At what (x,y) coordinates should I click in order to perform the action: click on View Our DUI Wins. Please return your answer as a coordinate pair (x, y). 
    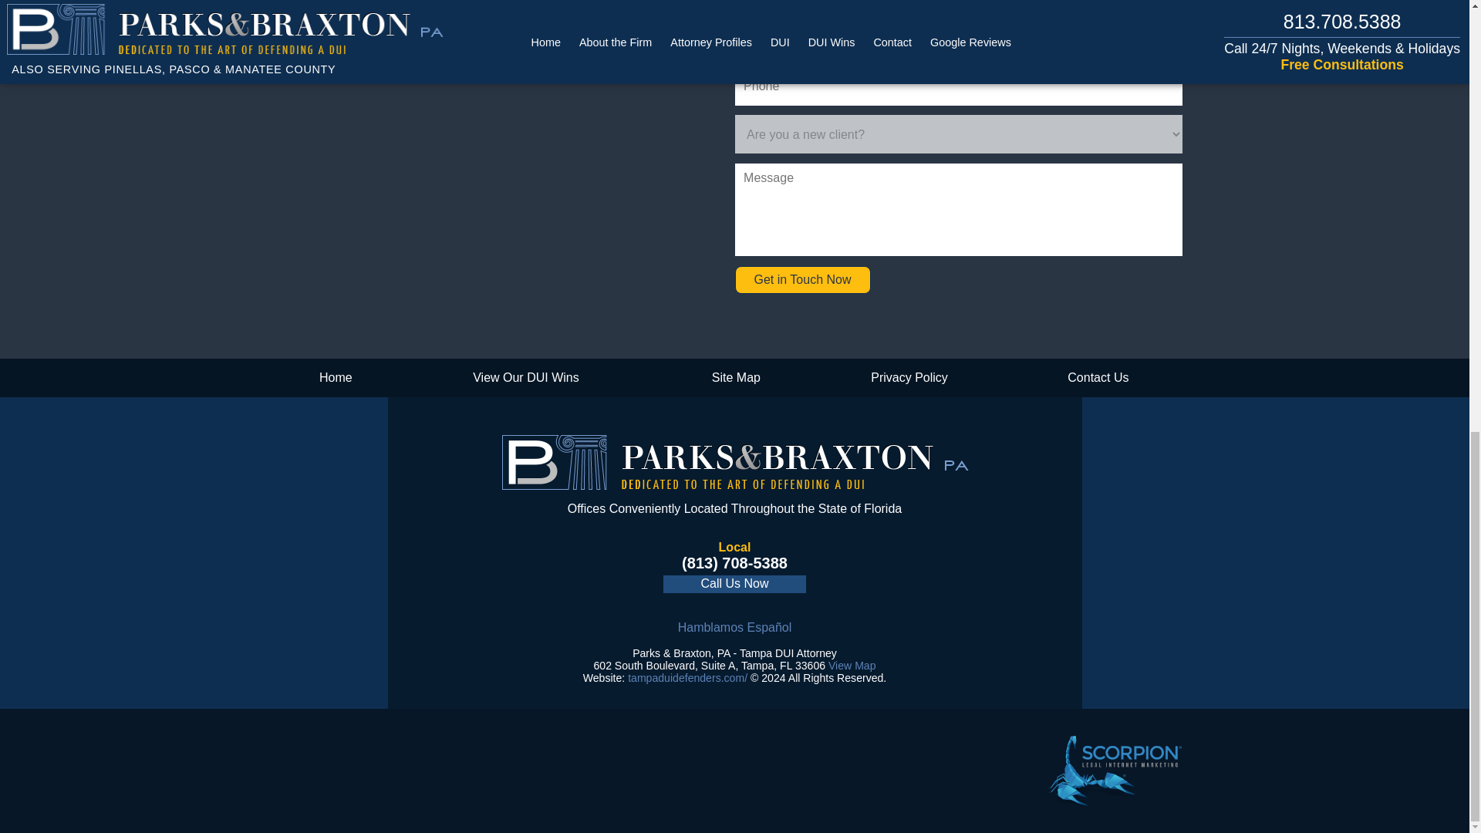
    Looking at the image, I should click on (525, 378).